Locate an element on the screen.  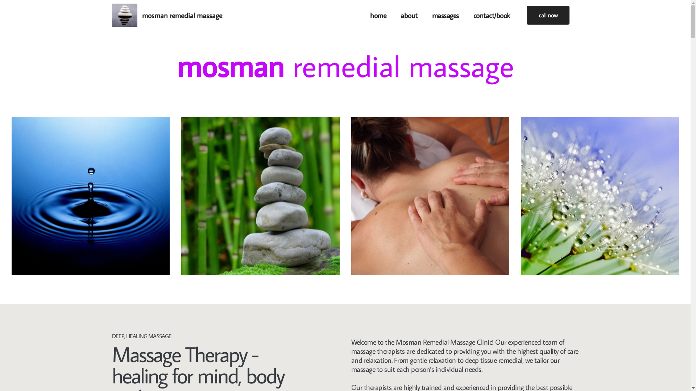
about is located at coordinates (409, 15).